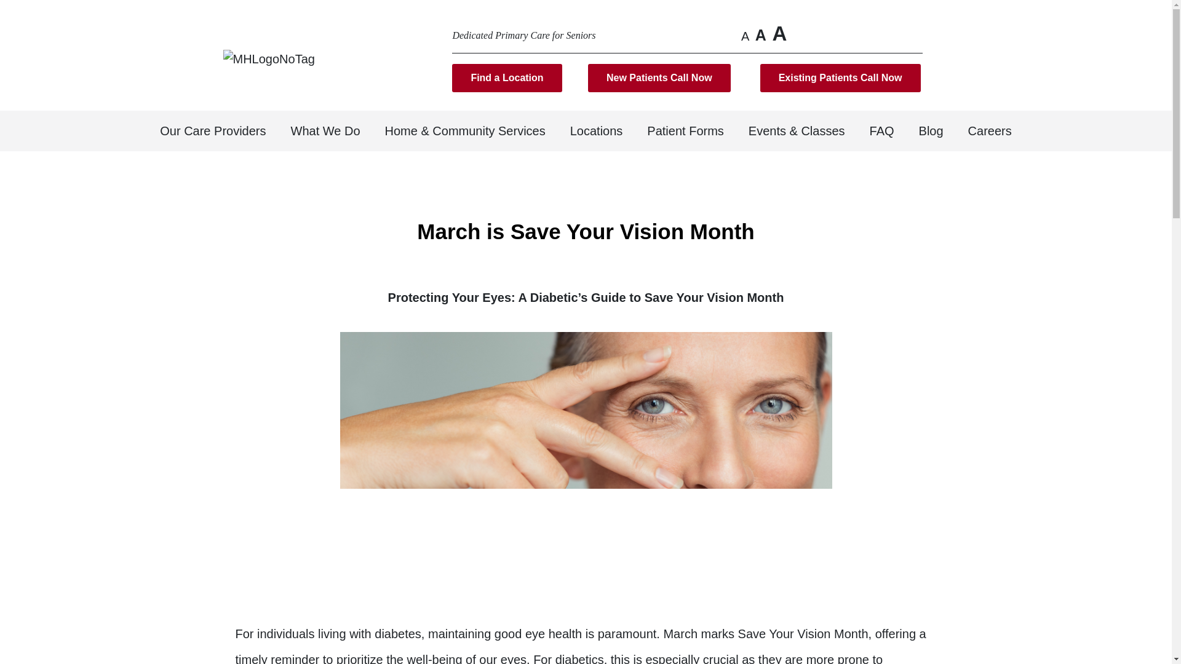 This screenshot has height=664, width=1181. Describe the element at coordinates (659, 77) in the screenshot. I see `New Patients Call Now` at that location.